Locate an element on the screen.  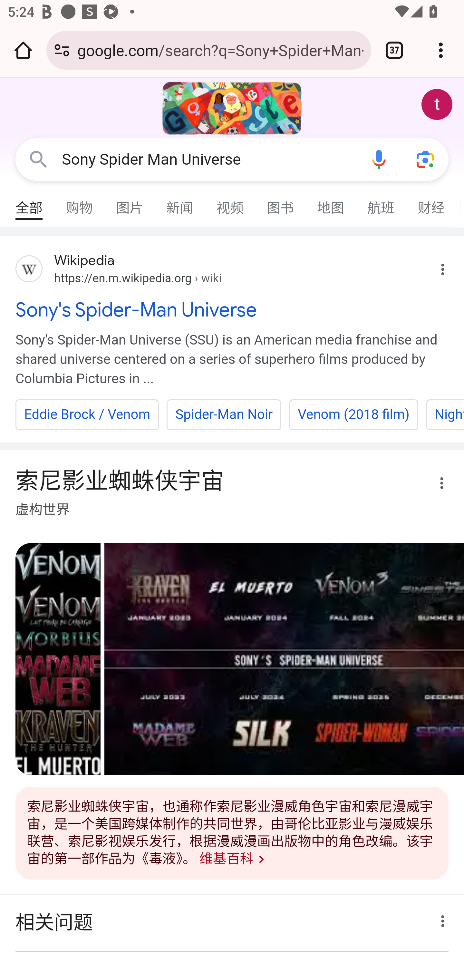
Spider-Man Noir is located at coordinates (224, 414).